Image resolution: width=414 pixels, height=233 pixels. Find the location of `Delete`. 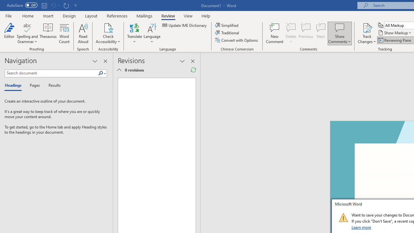

Delete is located at coordinates (291, 27).